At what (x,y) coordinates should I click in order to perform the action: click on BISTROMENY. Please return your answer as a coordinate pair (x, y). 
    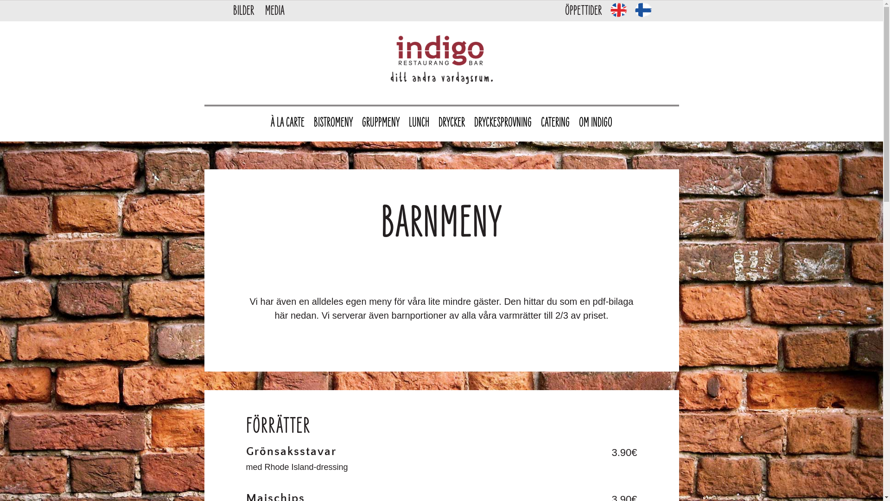
    Looking at the image, I should click on (333, 123).